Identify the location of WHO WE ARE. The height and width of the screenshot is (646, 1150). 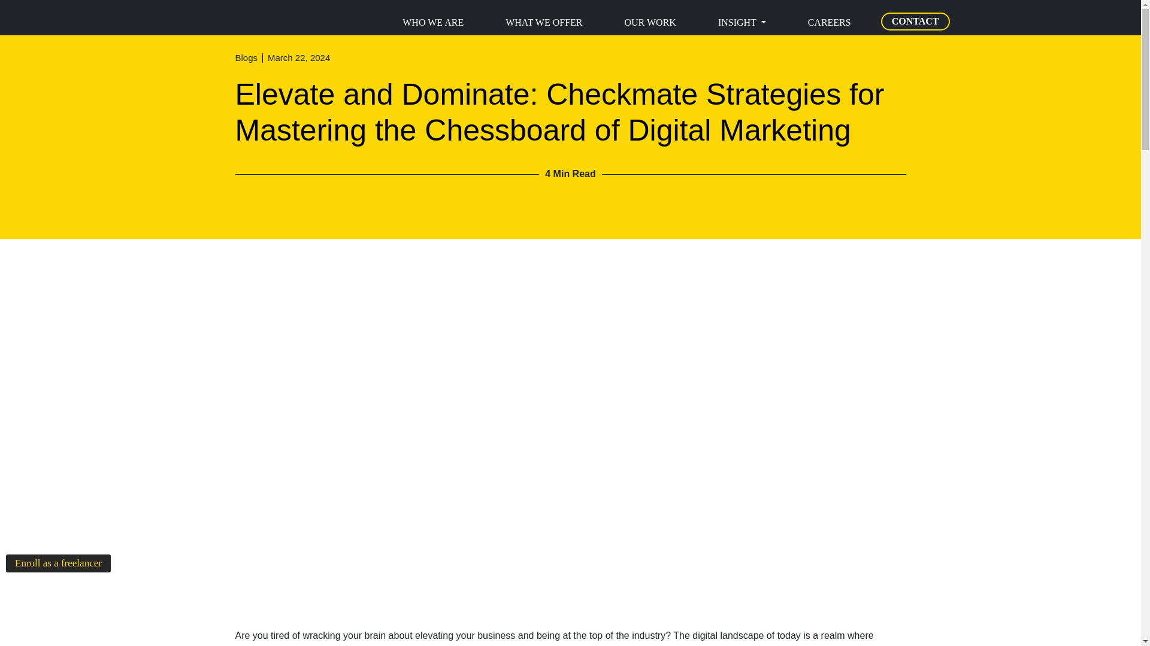
(433, 23).